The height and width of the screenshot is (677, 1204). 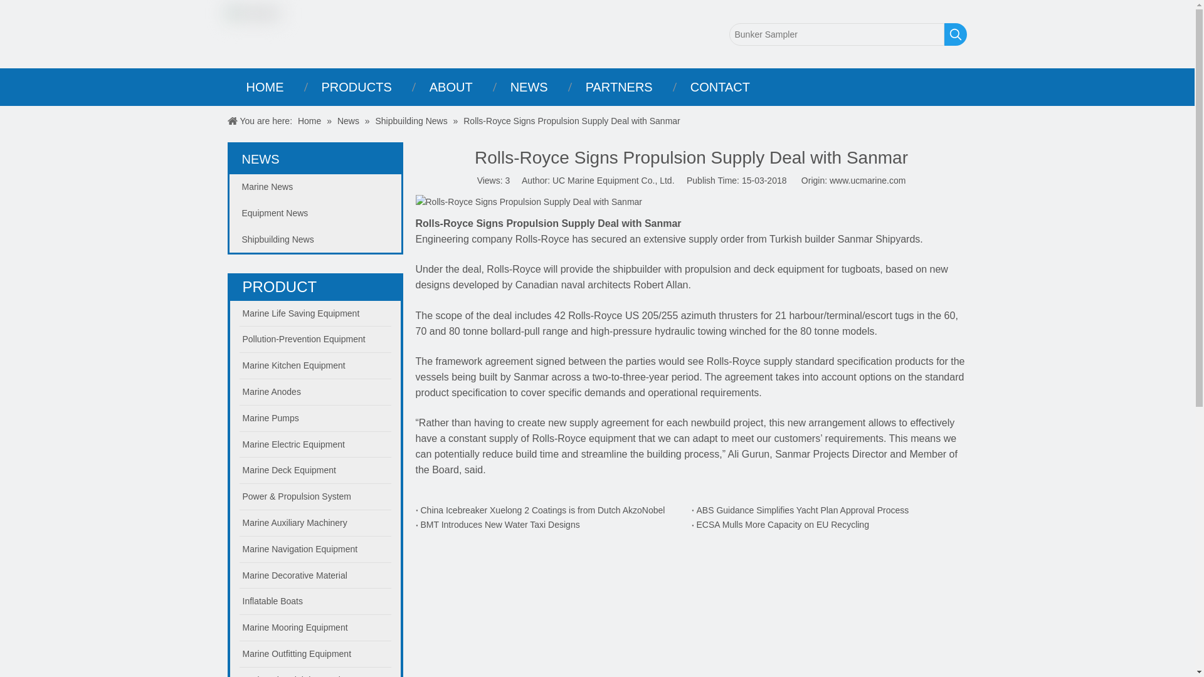 I want to click on NEWS, so click(x=529, y=87).